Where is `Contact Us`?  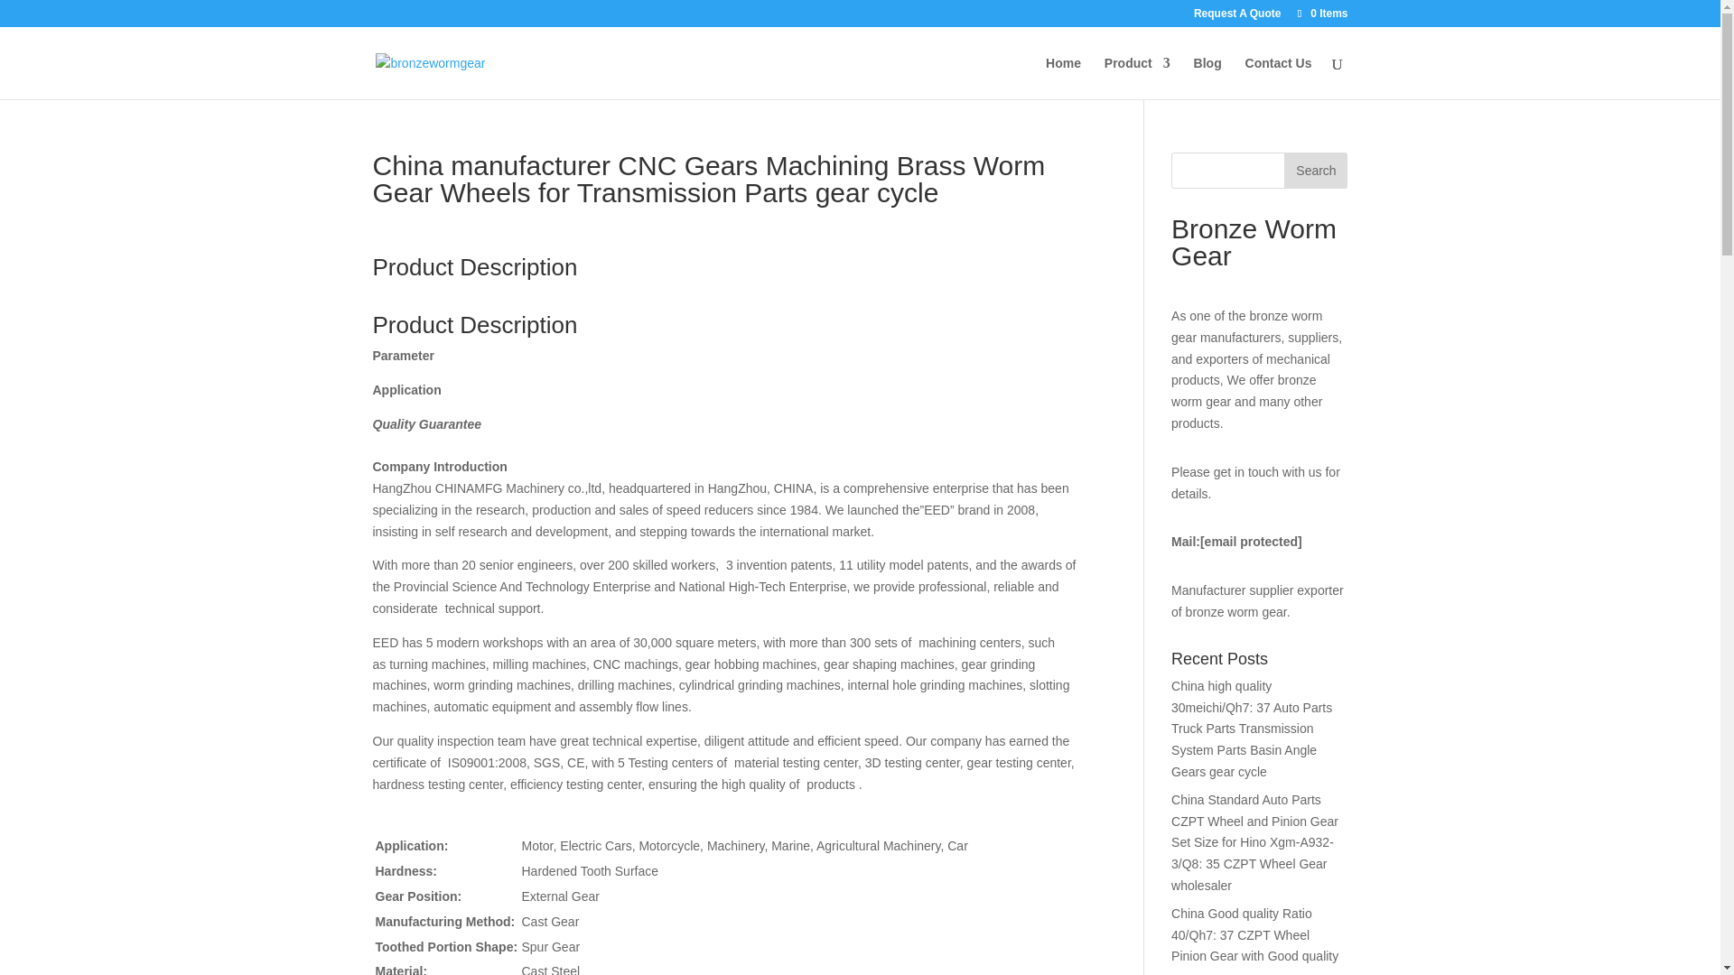
Contact Us is located at coordinates (1279, 78).